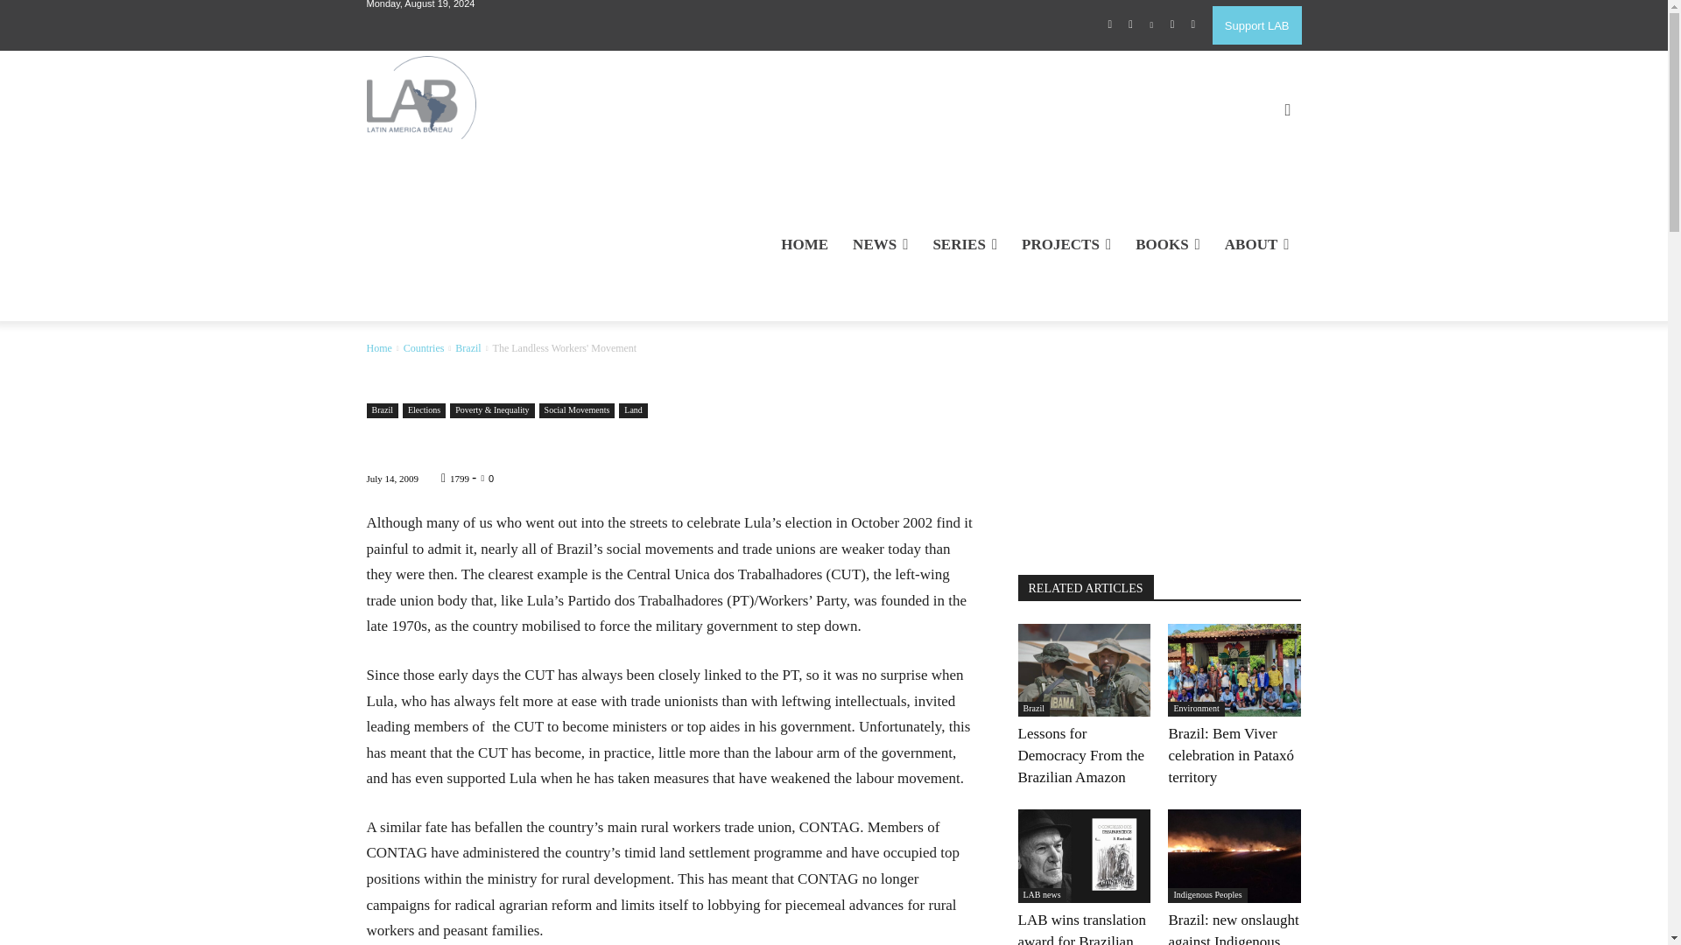 The image size is (1681, 945). What do you see at coordinates (1256, 24) in the screenshot?
I see `Support LAB` at bounding box center [1256, 24].